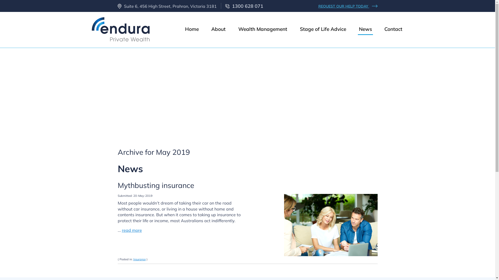 This screenshot has height=280, width=499. Describe the element at coordinates (393, 30) in the screenshot. I see `Contact` at that location.